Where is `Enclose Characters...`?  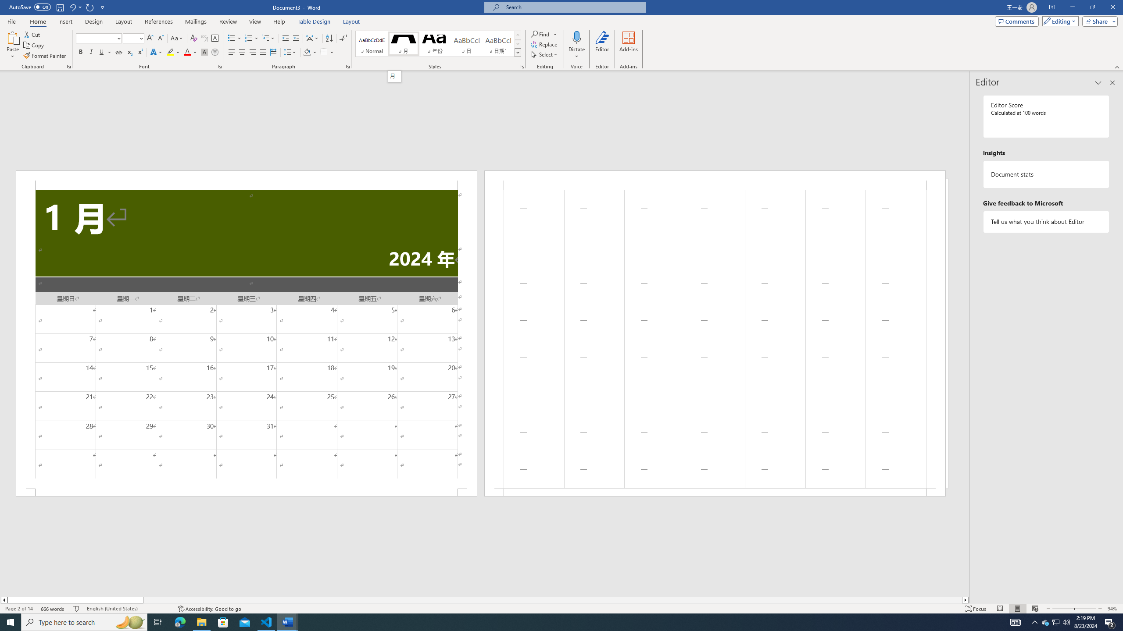 Enclose Characters... is located at coordinates (215, 53).